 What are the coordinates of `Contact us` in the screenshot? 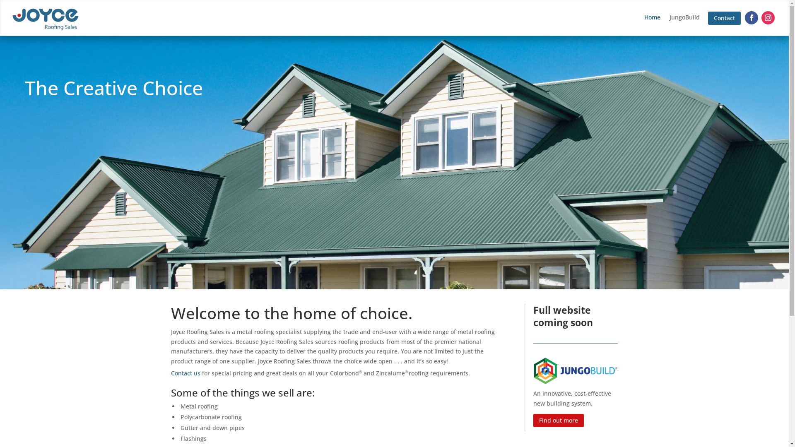 It's located at (185, 373).